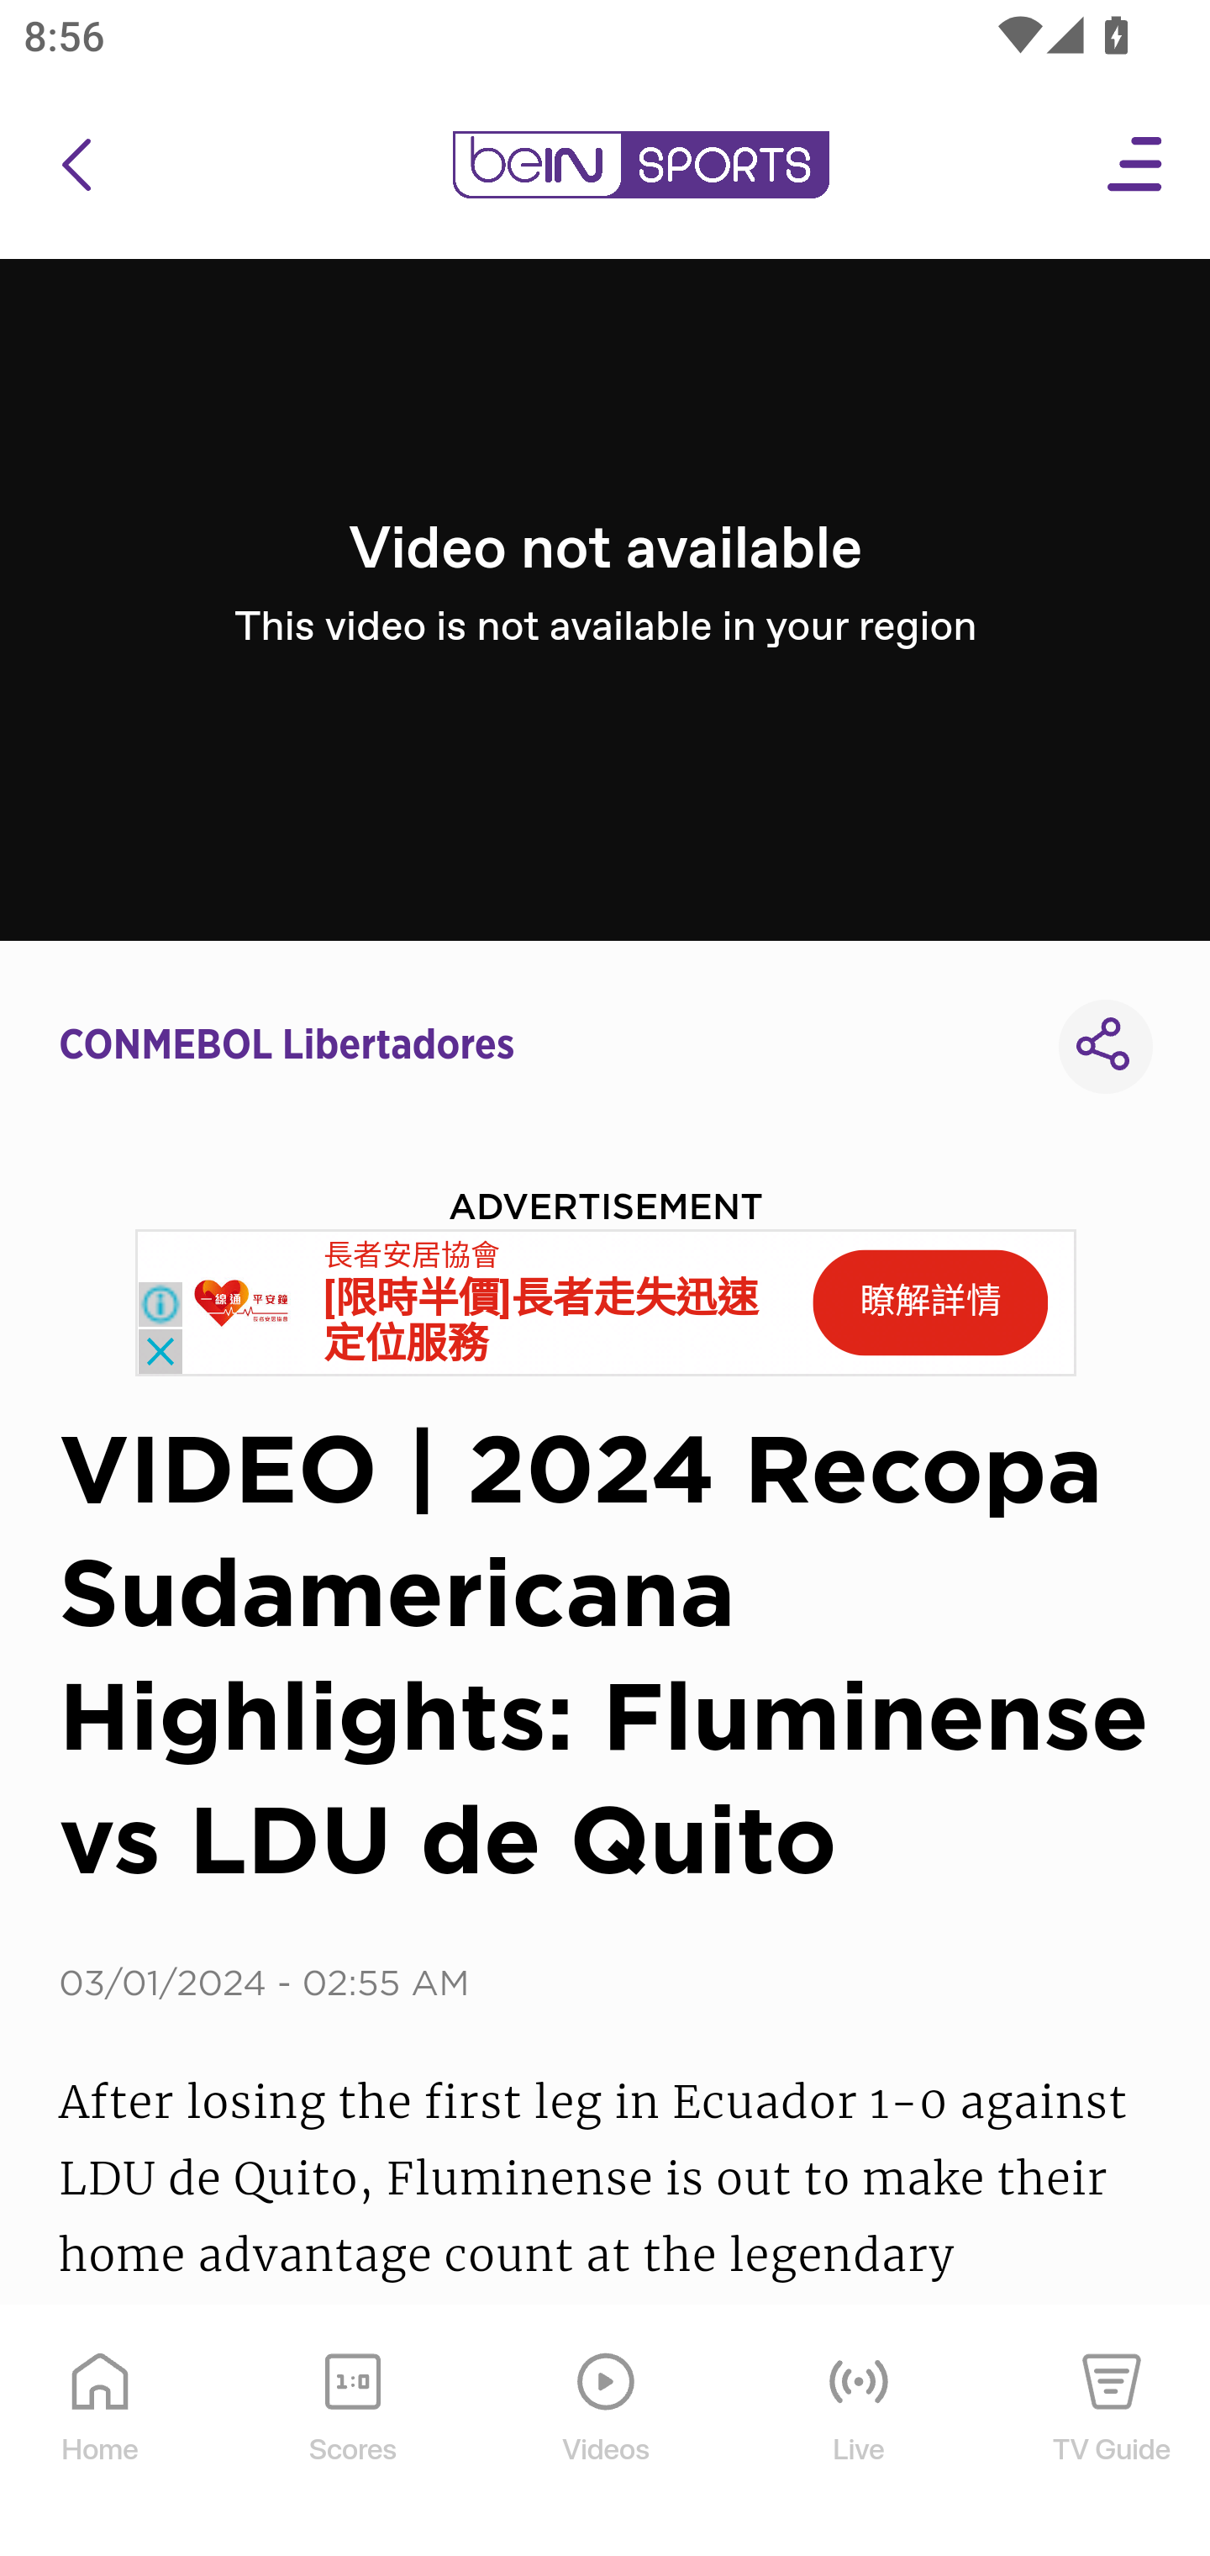 Image resolution: width=1210 pixels, height=2556 pixels. Describe the element at coordinates (640, 165) in the screenshot. I see `en-us?platform=mobile_android bein logo` at that location.